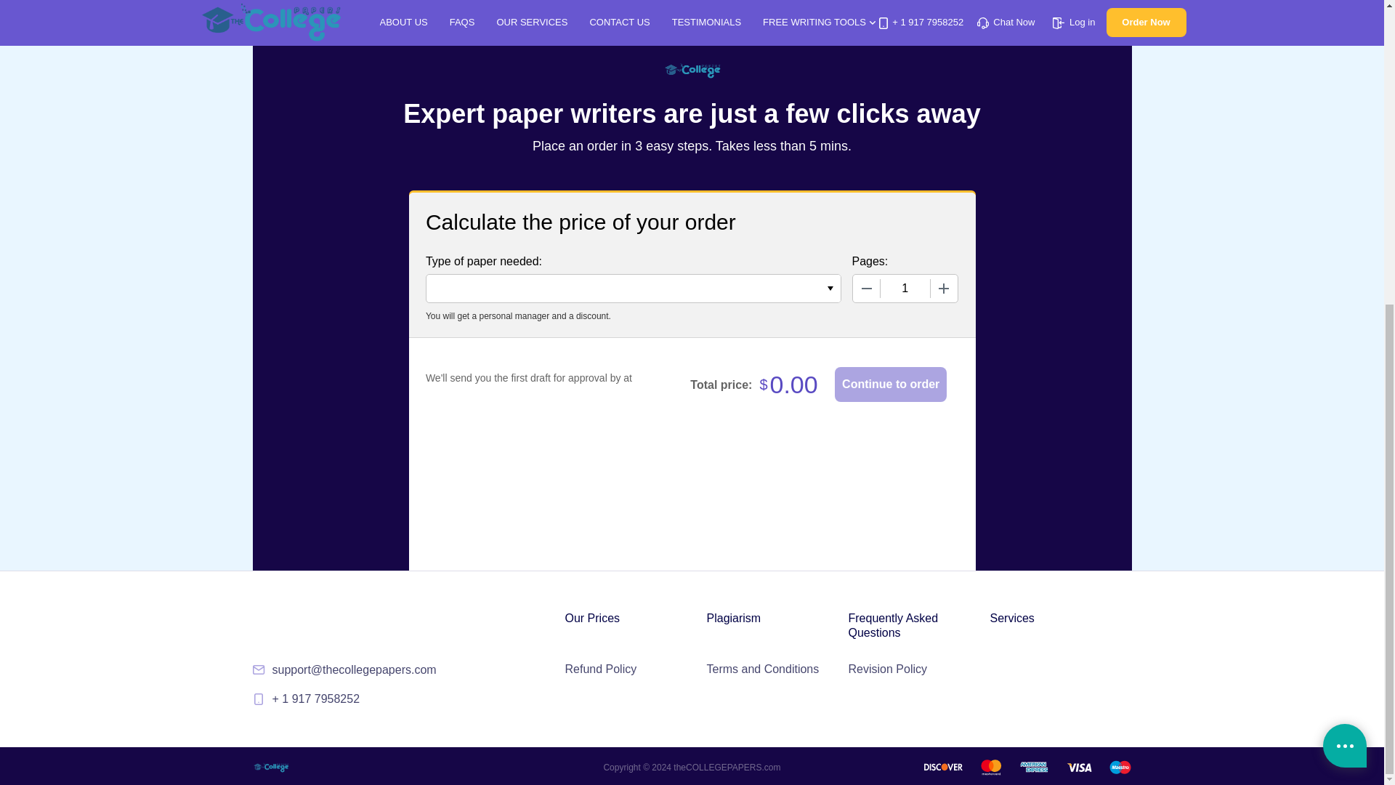 This screenshot has width=1395, height=785. What do you see at coordinates (888, 669) in the screenshot?
I see `Revision Policy` at bounding box center [888, 669].